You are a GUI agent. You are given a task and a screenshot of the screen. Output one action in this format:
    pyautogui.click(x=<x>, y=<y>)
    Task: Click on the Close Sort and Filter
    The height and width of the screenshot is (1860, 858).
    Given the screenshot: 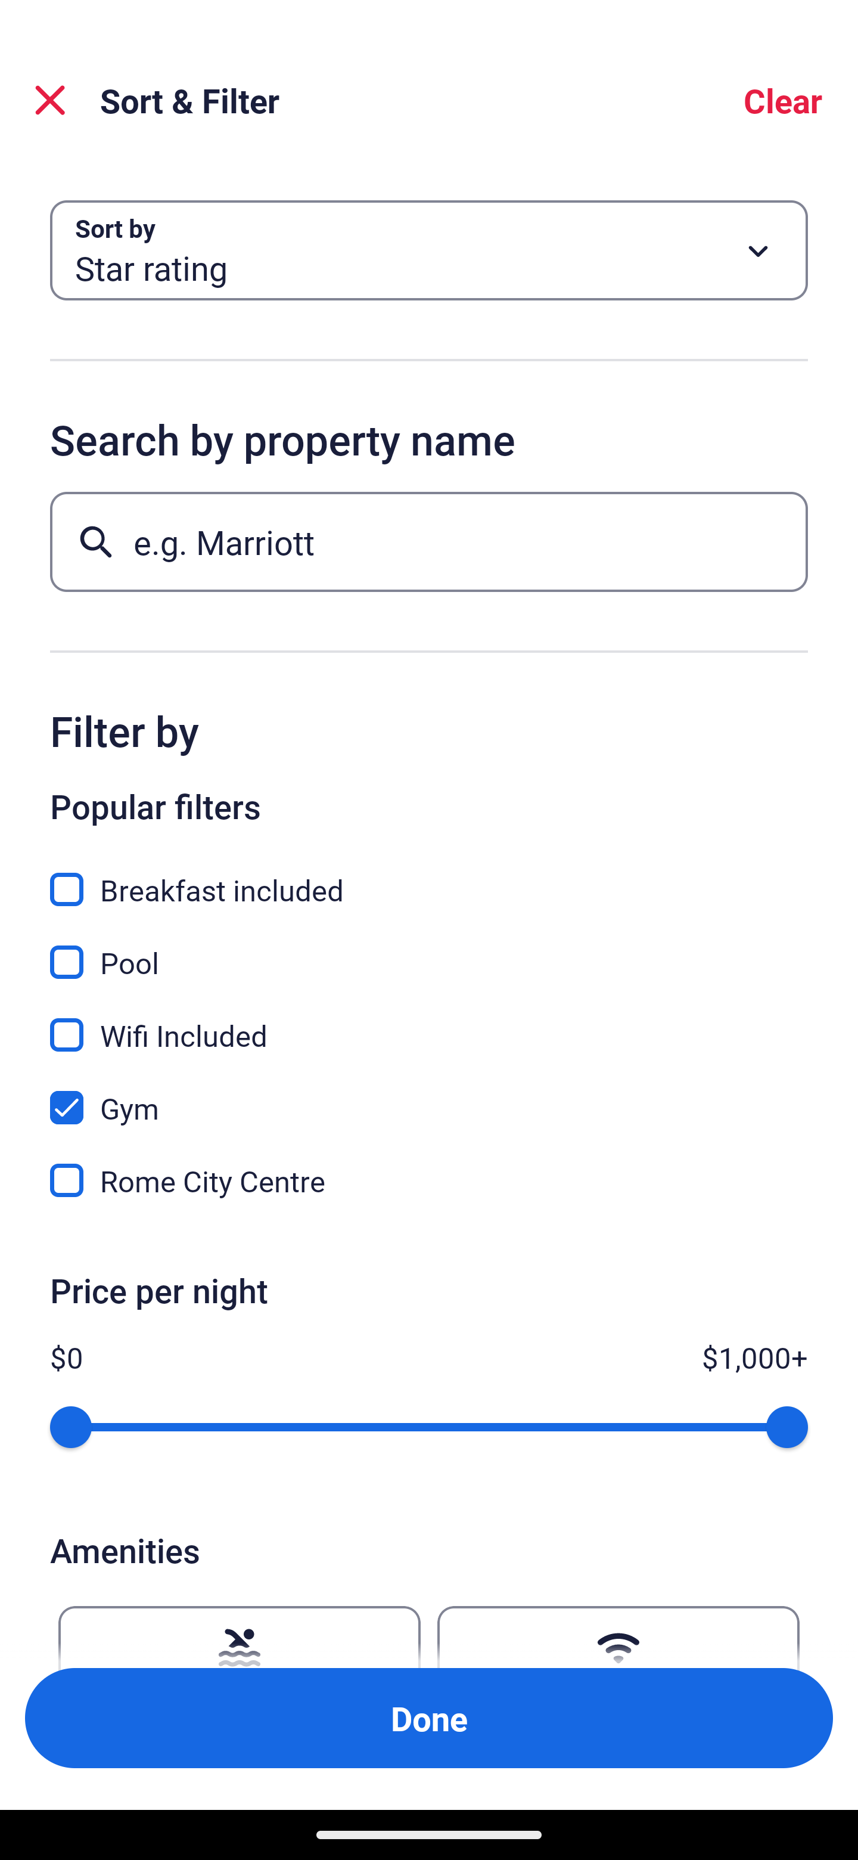 What is the action you would take?
    pyautogui.click(x=50, y=100)
    